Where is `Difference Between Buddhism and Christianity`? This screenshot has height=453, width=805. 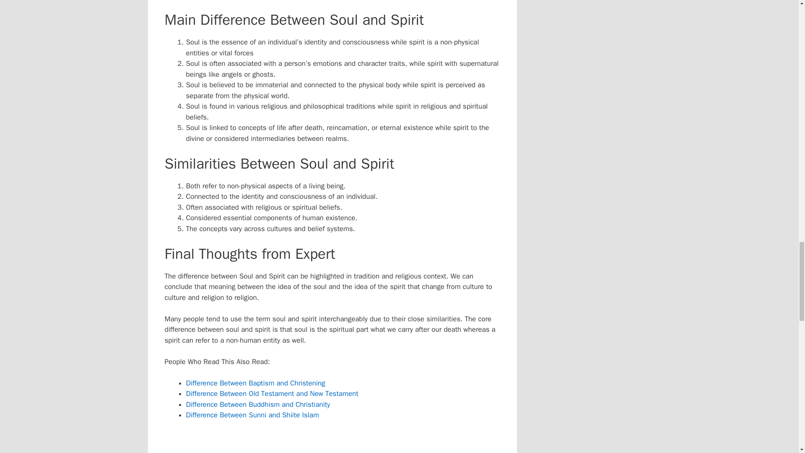
Difference Between Buddhism and Christianity is located at coordinates (258, 404).